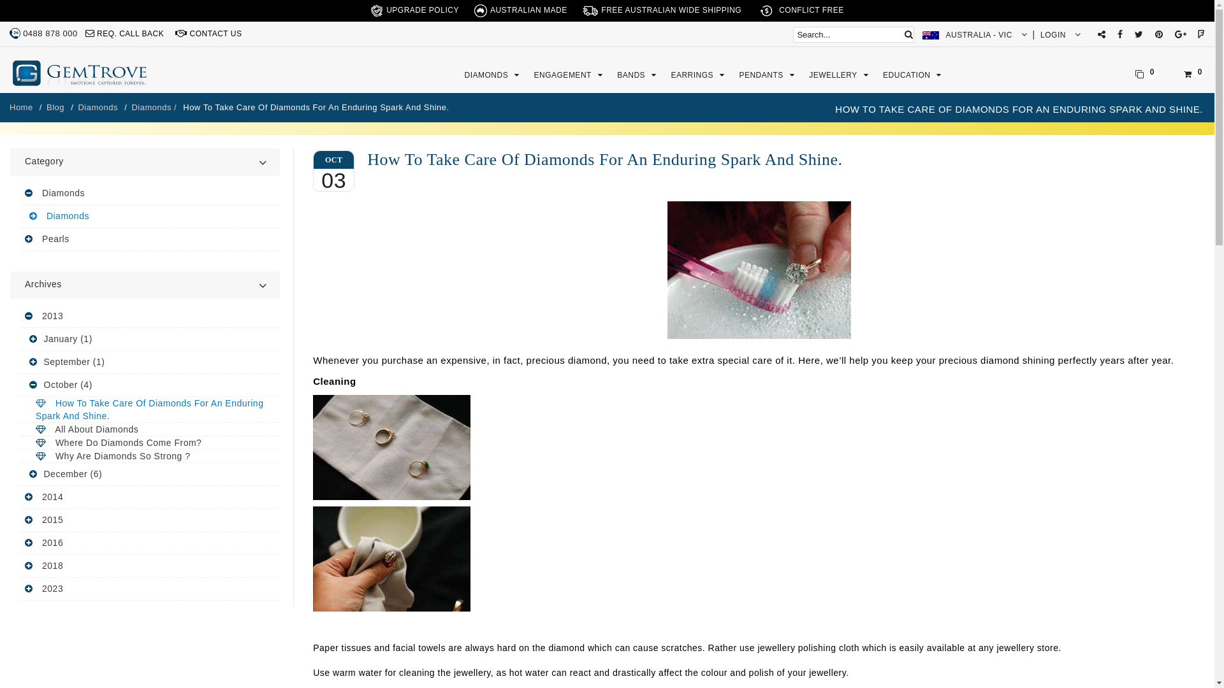 The width and height of the screenshot is (1224, 688). Describe the element at coordinates (72, 6) in the screenshot. I see `0` at that location.